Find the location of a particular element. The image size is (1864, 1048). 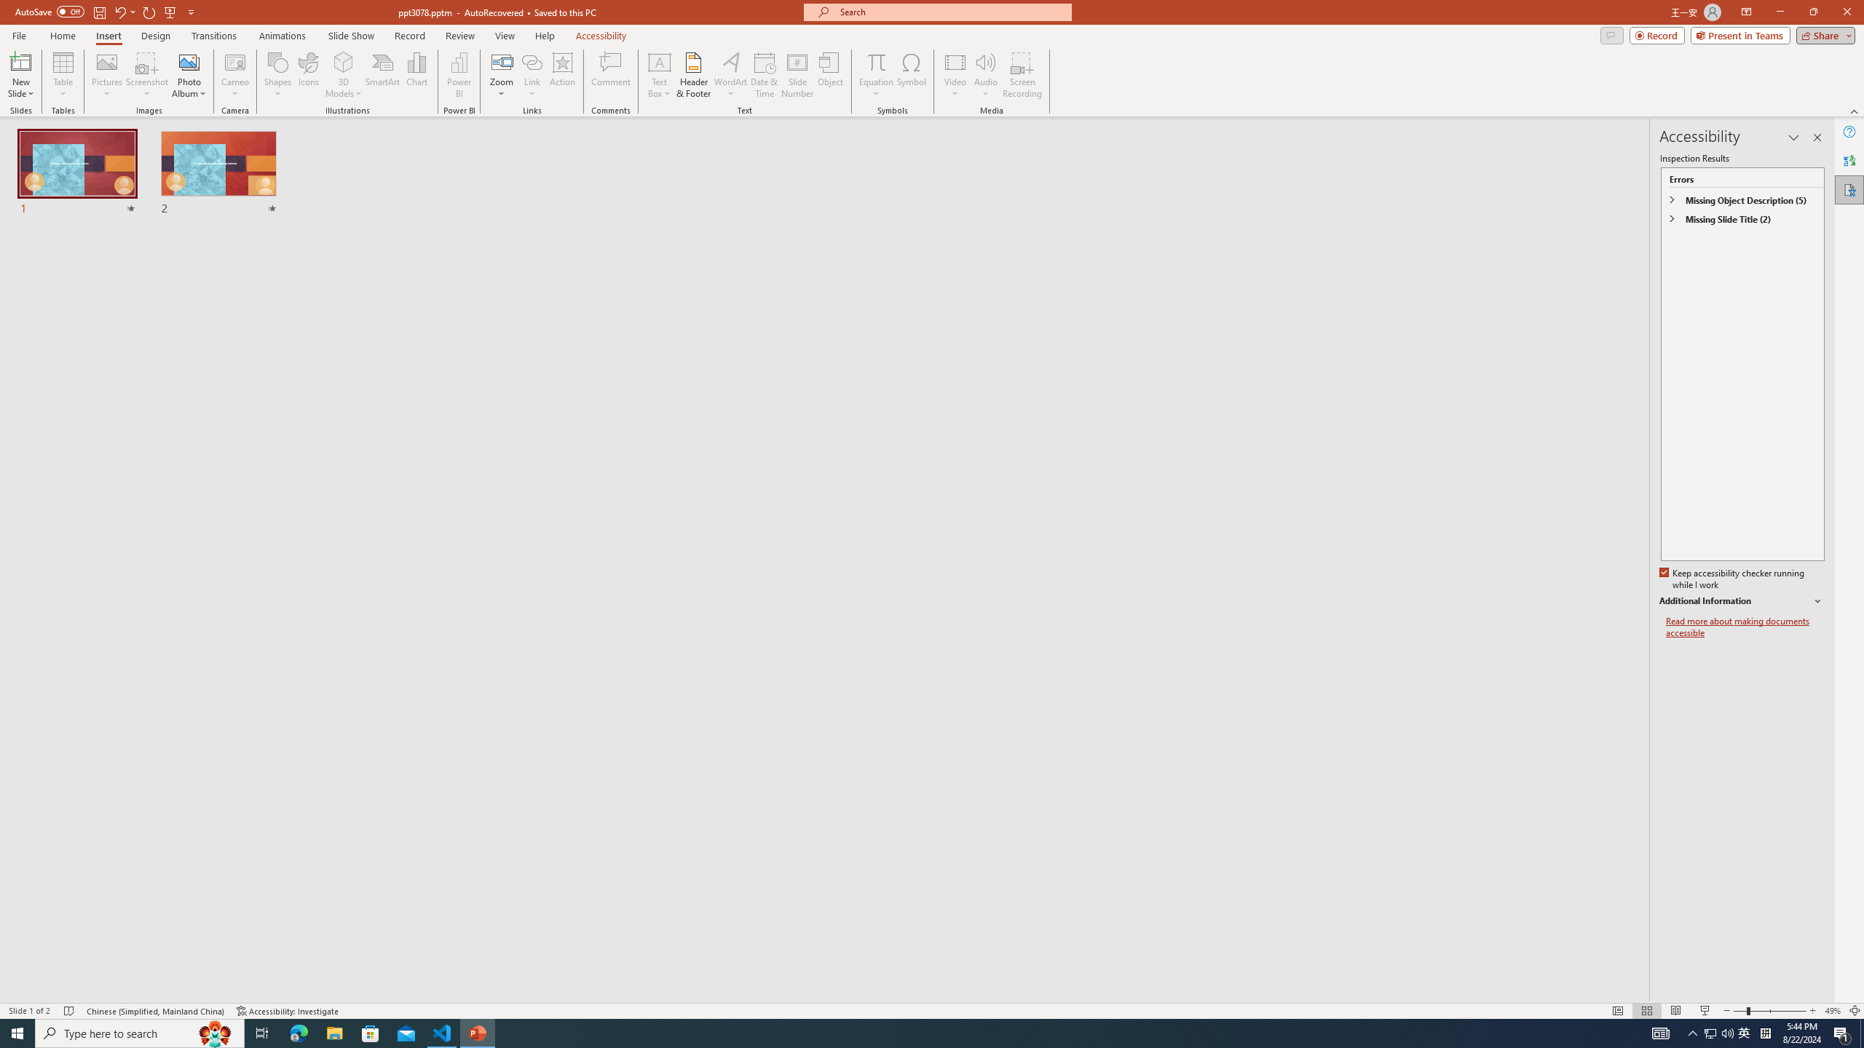

Equation is located at coordinates (875, 62).